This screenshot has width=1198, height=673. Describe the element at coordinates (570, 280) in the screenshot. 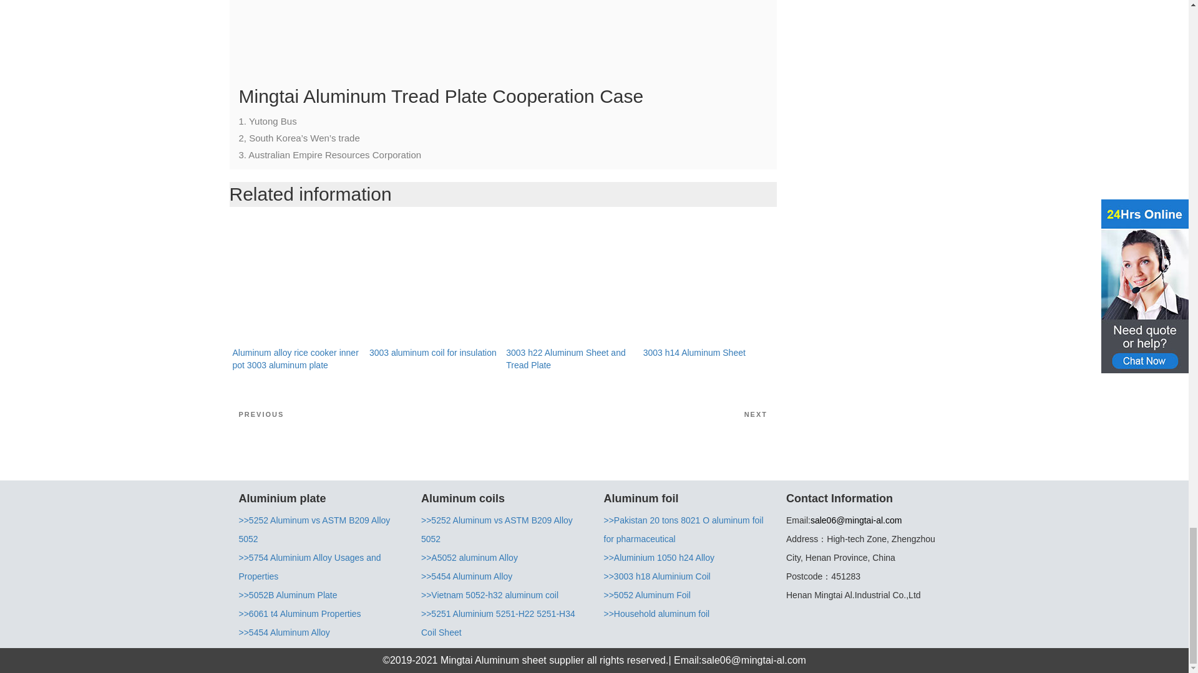

I see `3003 h22 Aluminum Sheet and Tread Plate` at that location.